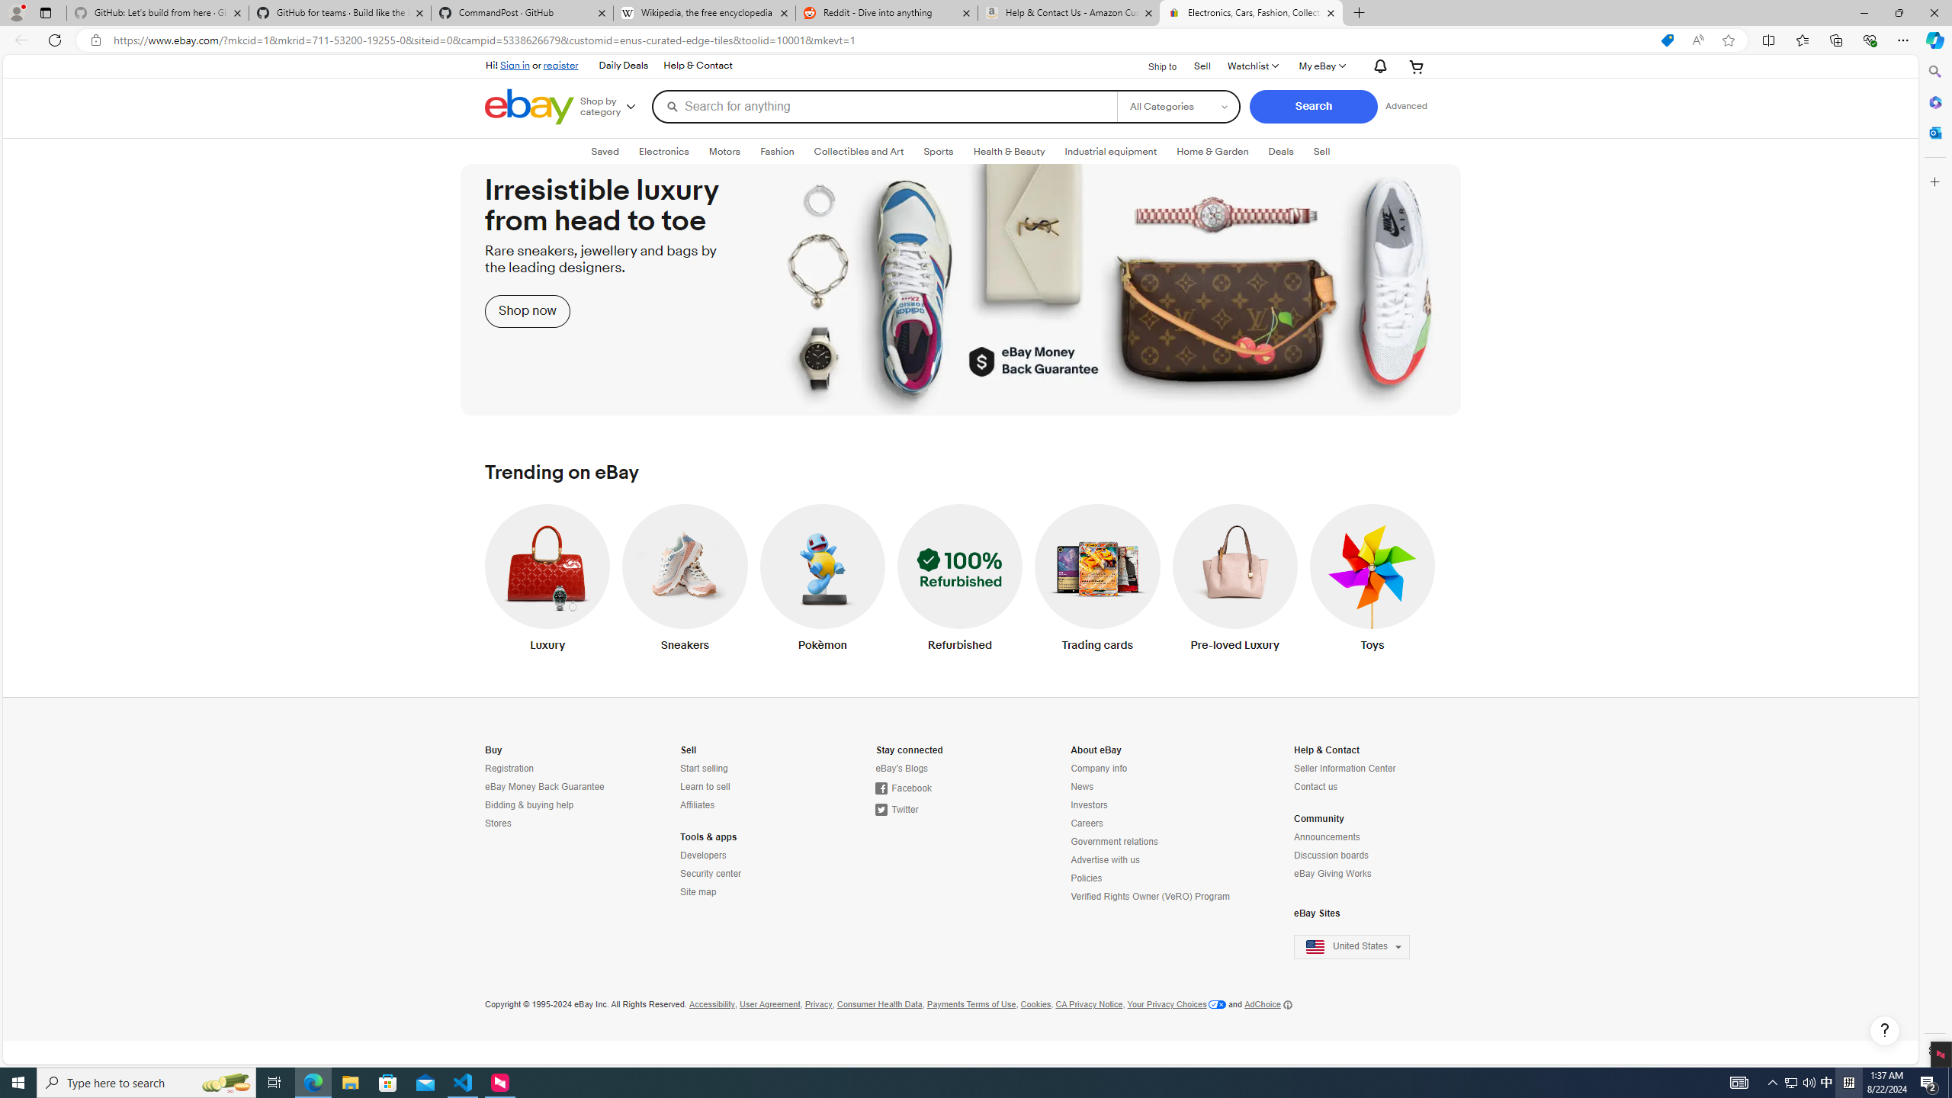 This screenshot has height=1098, width=1952. Describe the element at coordinates (884, 106) in the screenshot. I see `Search for anything` at that location.